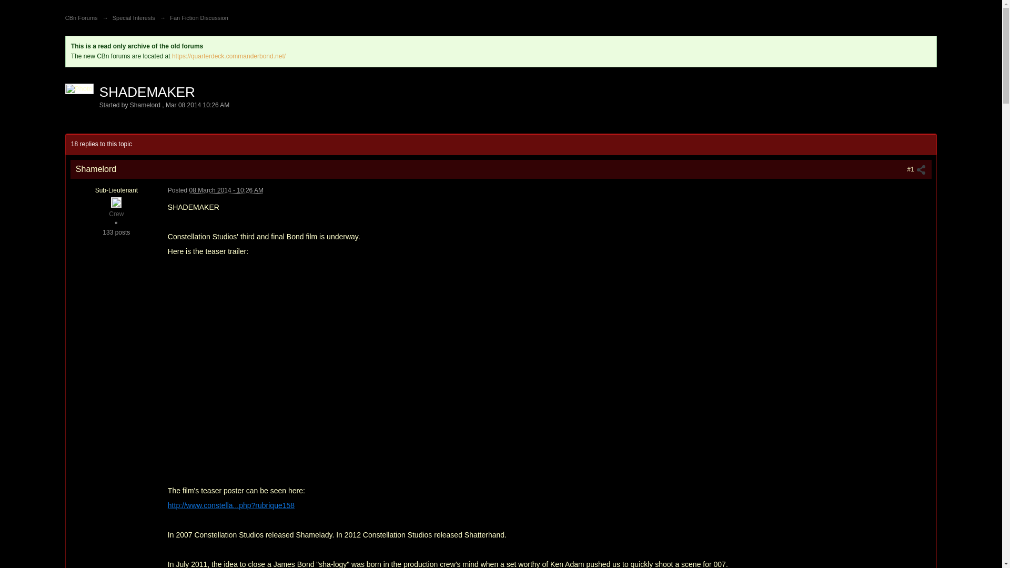 This screenshot has height=568, width=1010. Describe the element at coordinates (82, 18) in the screenshot. I see `CBn Forums` at that location.